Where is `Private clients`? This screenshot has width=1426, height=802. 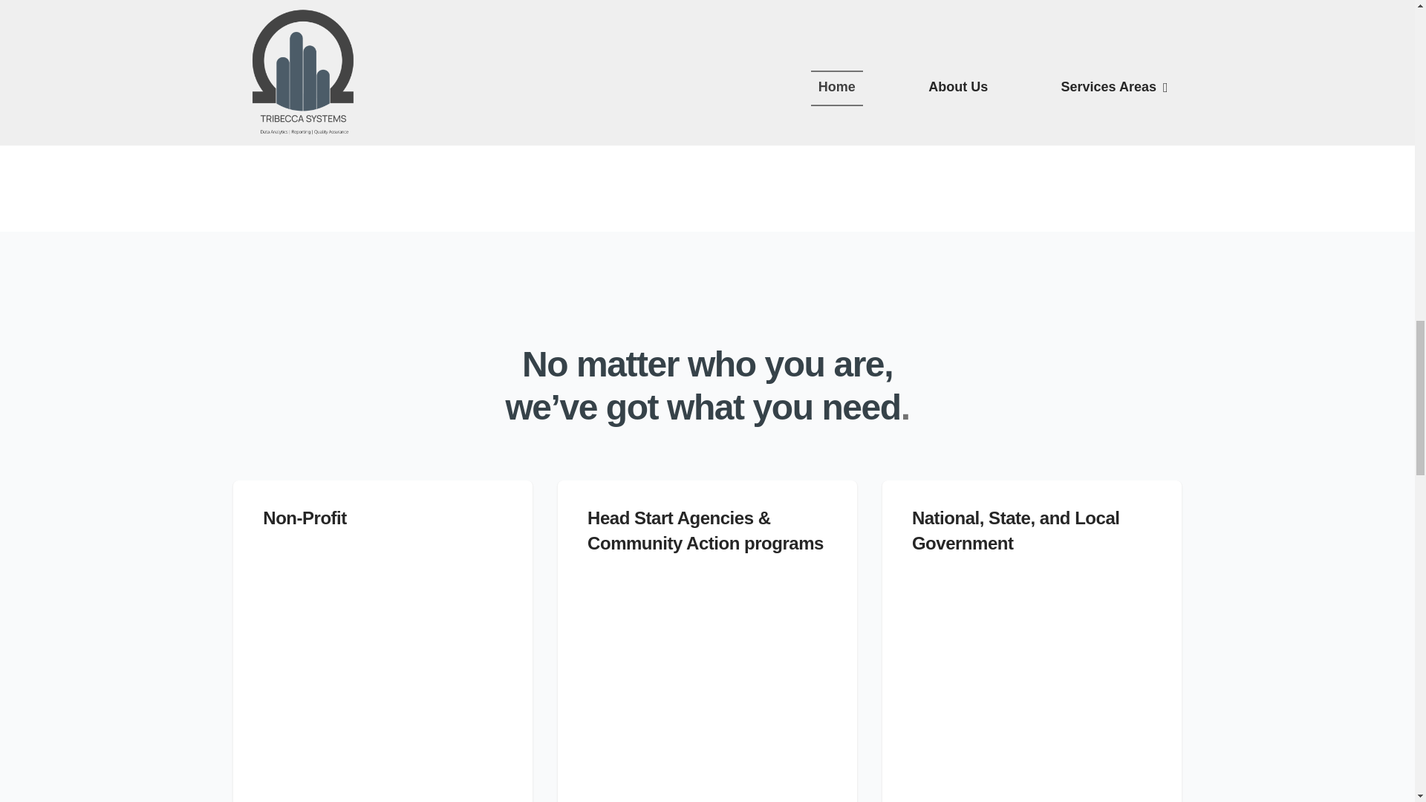
Private clients is located at coordinates (383, 698).